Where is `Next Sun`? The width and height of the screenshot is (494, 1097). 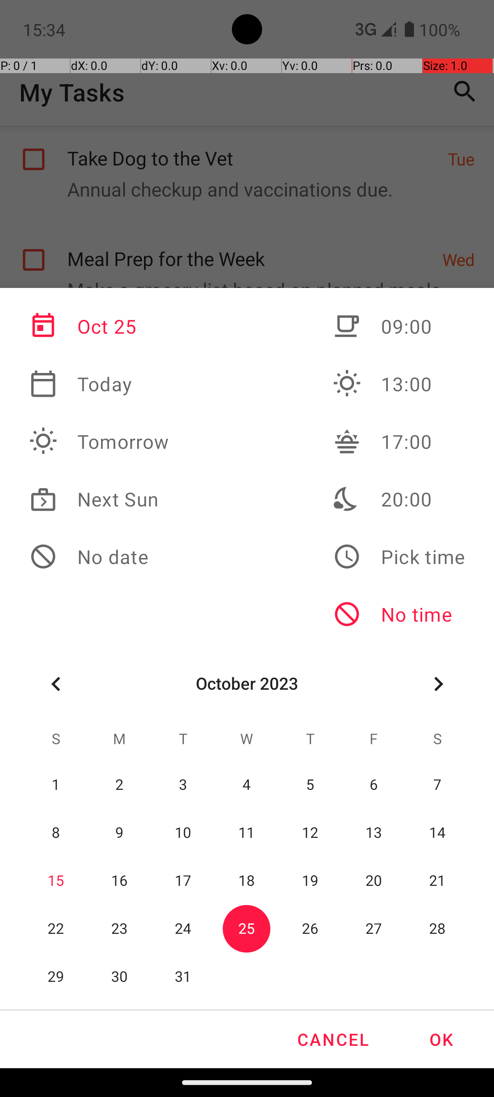
Next Sun is located at coordinates (99, 499).